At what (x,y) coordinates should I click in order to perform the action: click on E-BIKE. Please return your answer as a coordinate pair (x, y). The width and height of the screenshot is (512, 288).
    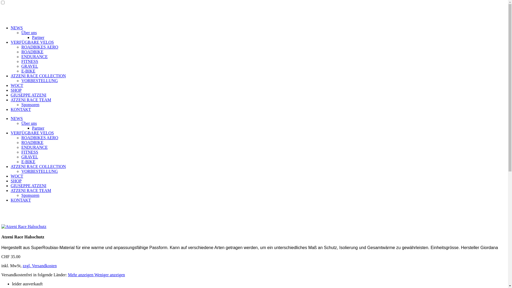
    Looking at the image, I should click on (28, 162).